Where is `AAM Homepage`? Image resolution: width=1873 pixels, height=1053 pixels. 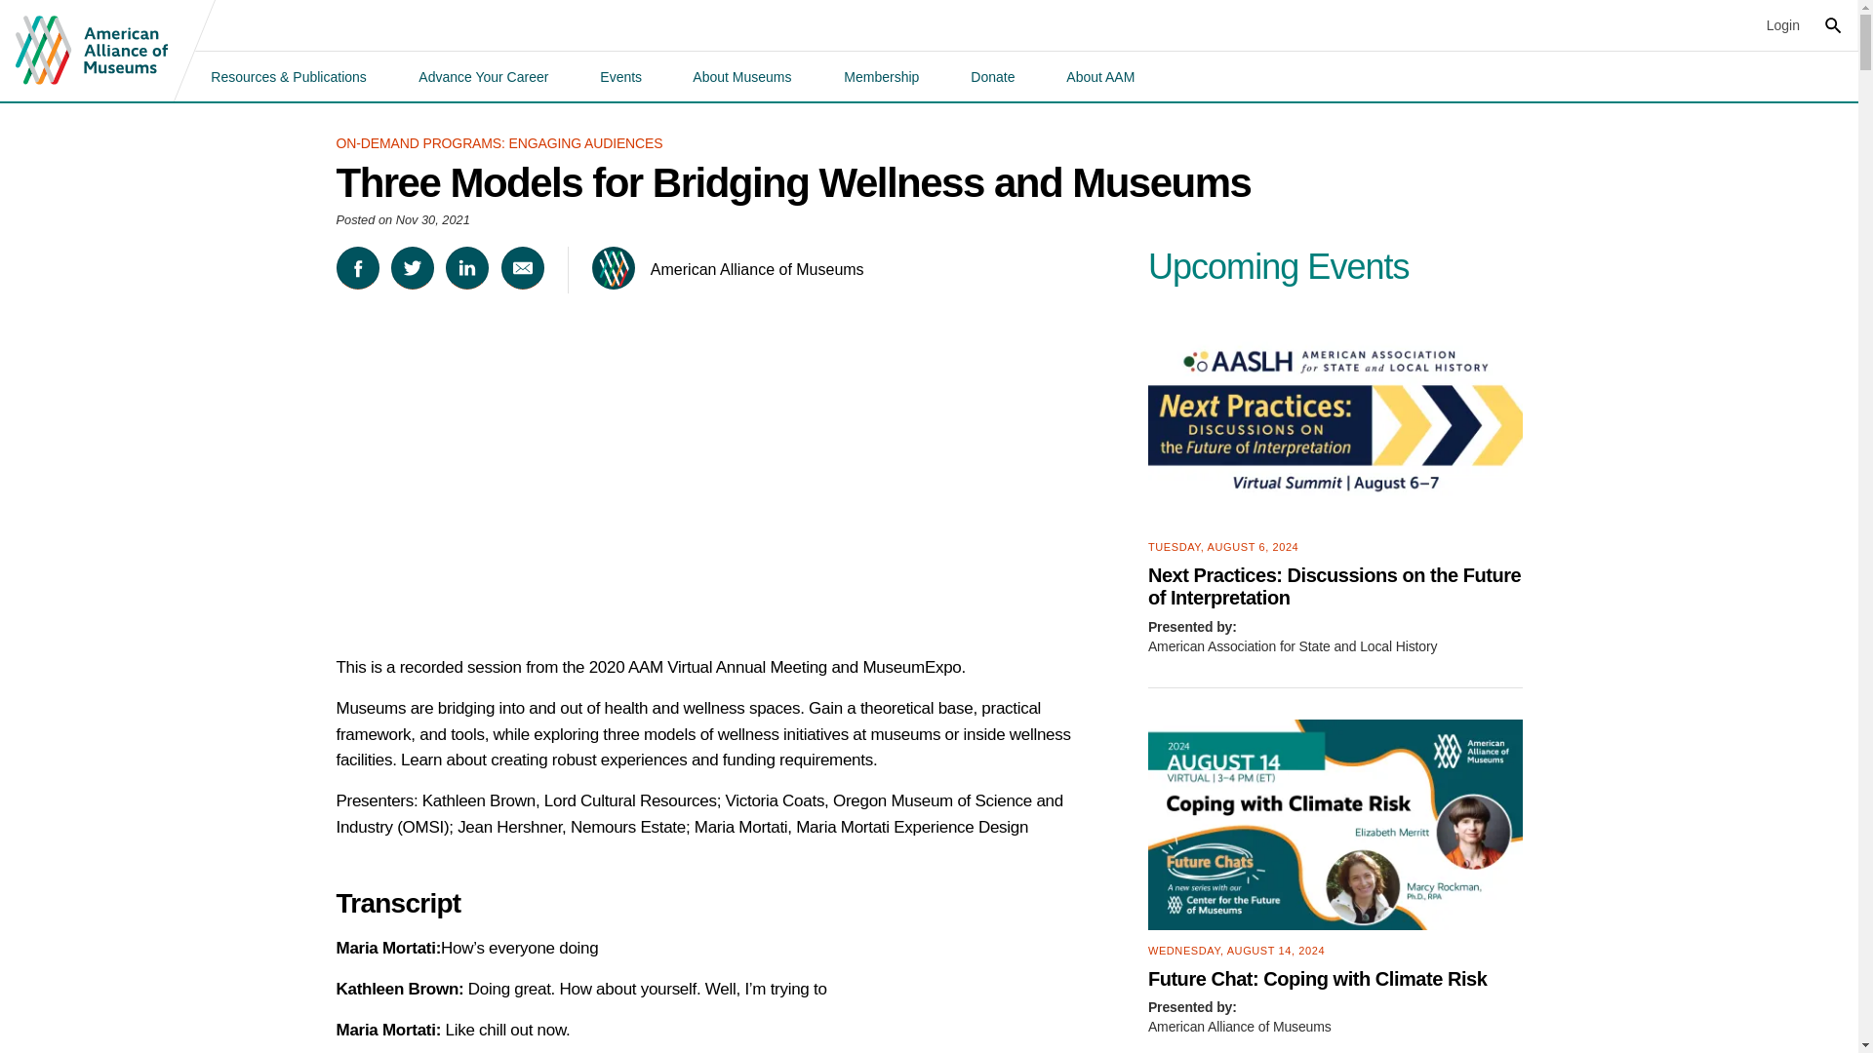
AAM Homepage is located at coordinates (92, 51).